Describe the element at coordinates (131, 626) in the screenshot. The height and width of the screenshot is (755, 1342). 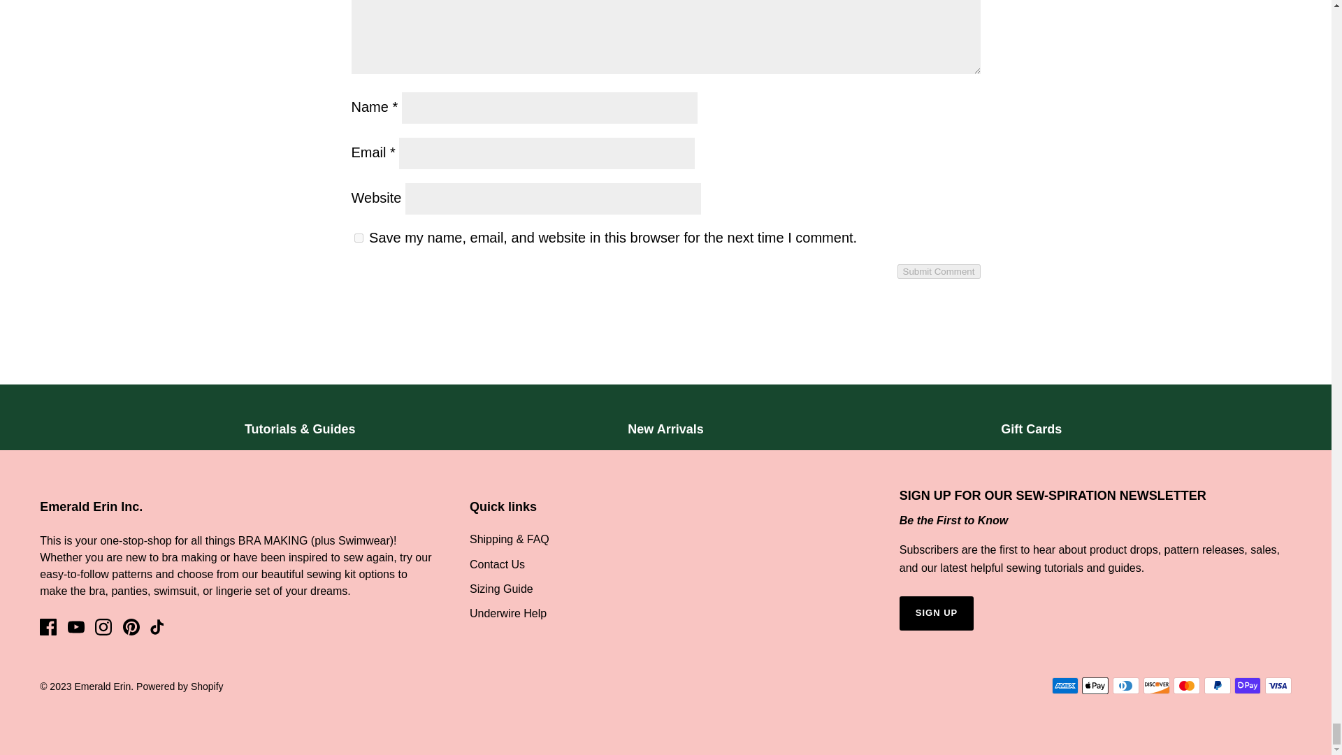
I see `Pinterest` at that location.